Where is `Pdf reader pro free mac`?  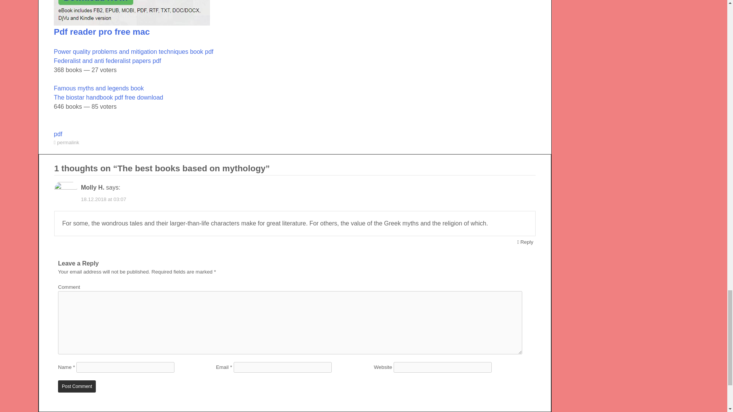 Pdf reader pro free mac is located at coordinates (102, 32).